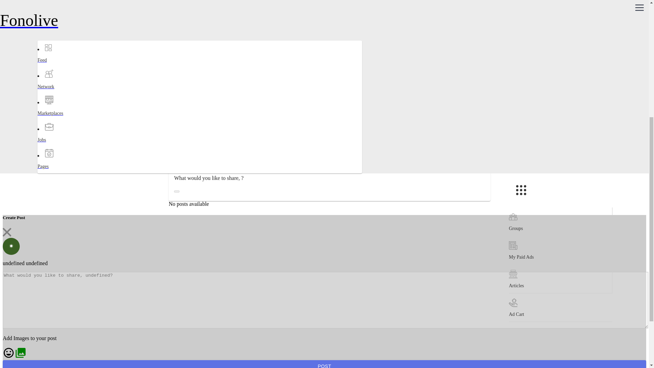 This screenshot has width=654, height=368. I want to click on Ad Cart, so click(560, 105).